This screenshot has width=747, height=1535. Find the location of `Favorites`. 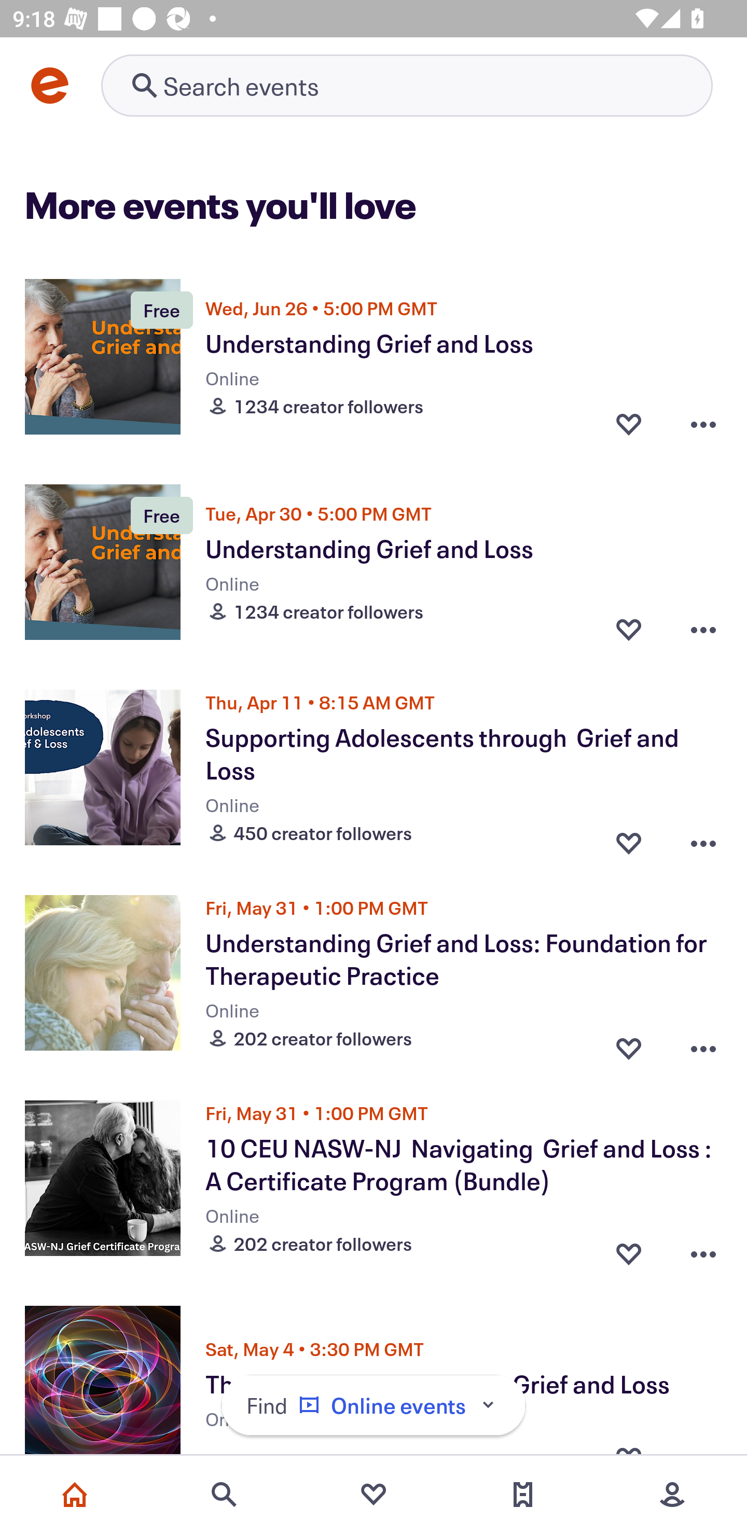

Favorites is located at coordinates (374, 1495).